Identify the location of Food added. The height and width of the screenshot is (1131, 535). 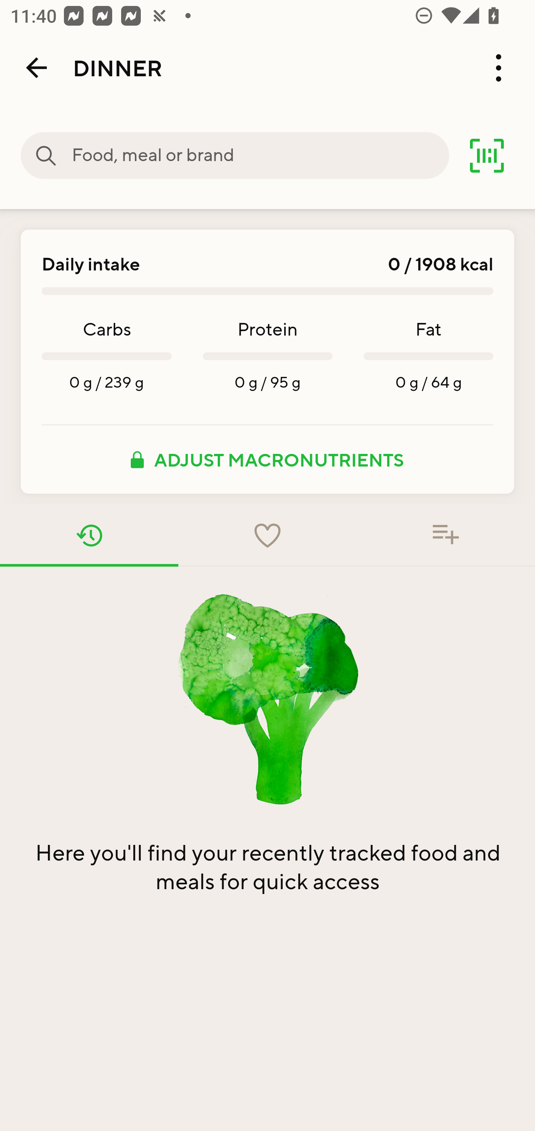
(446, 535).